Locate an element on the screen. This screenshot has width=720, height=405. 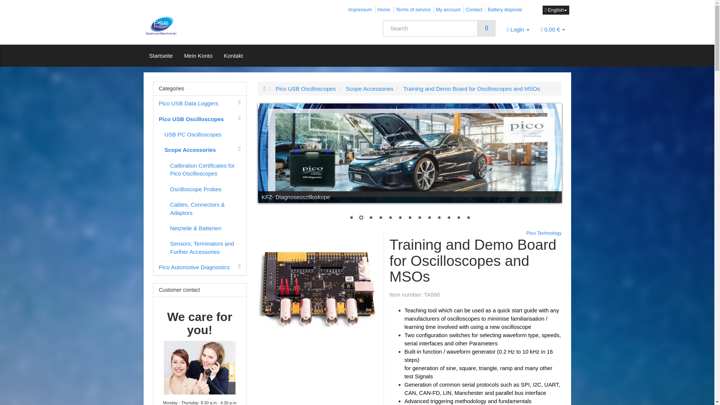
Battery disposal is located at coordinates (505, 10).